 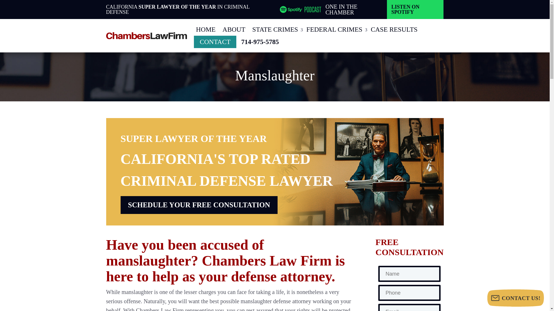 I want to click on Home, so click(x=205, y=29).